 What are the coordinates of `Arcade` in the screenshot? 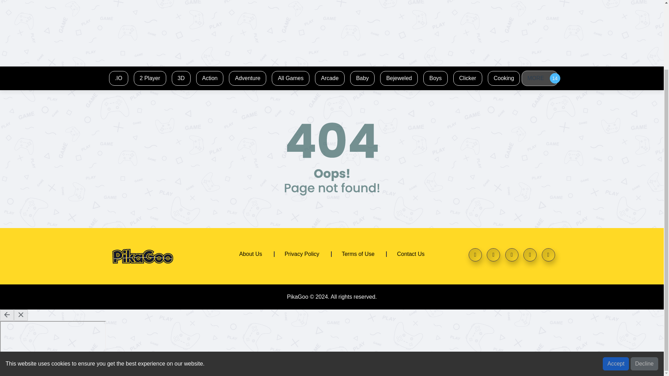 It's located at (330, 78).